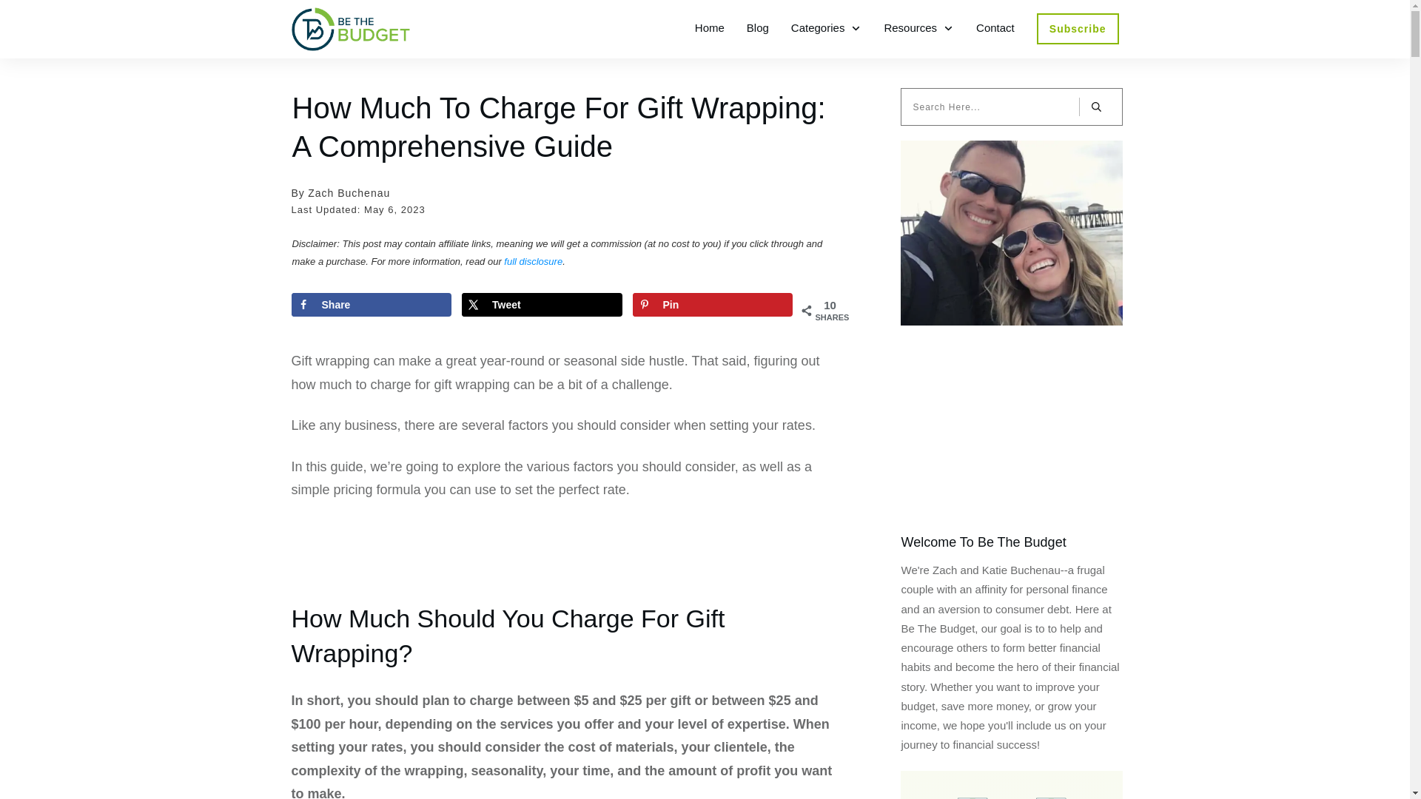 The width and height of the screenshot is (1421, 799). What do you see at coordinates (533, 260) in the screenshot?
I see `full disclosure` at bounding box center [533, 260].